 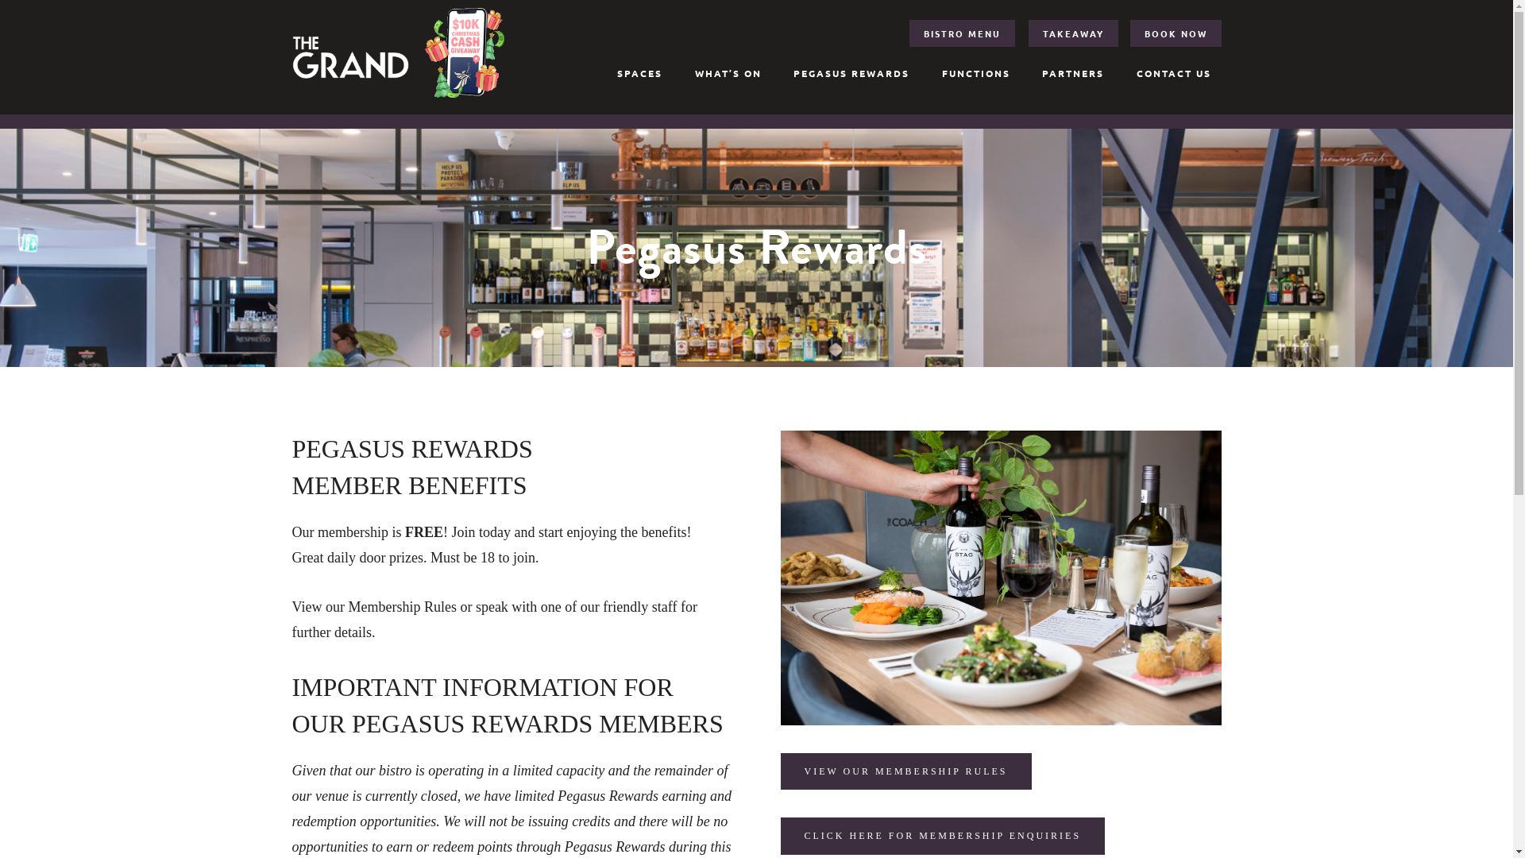 What do you see at coordinates (905, 772) in the screenshot?
I see `VIEW OUR MEMBERSHIP RULES` at bounding box center [905, 772].